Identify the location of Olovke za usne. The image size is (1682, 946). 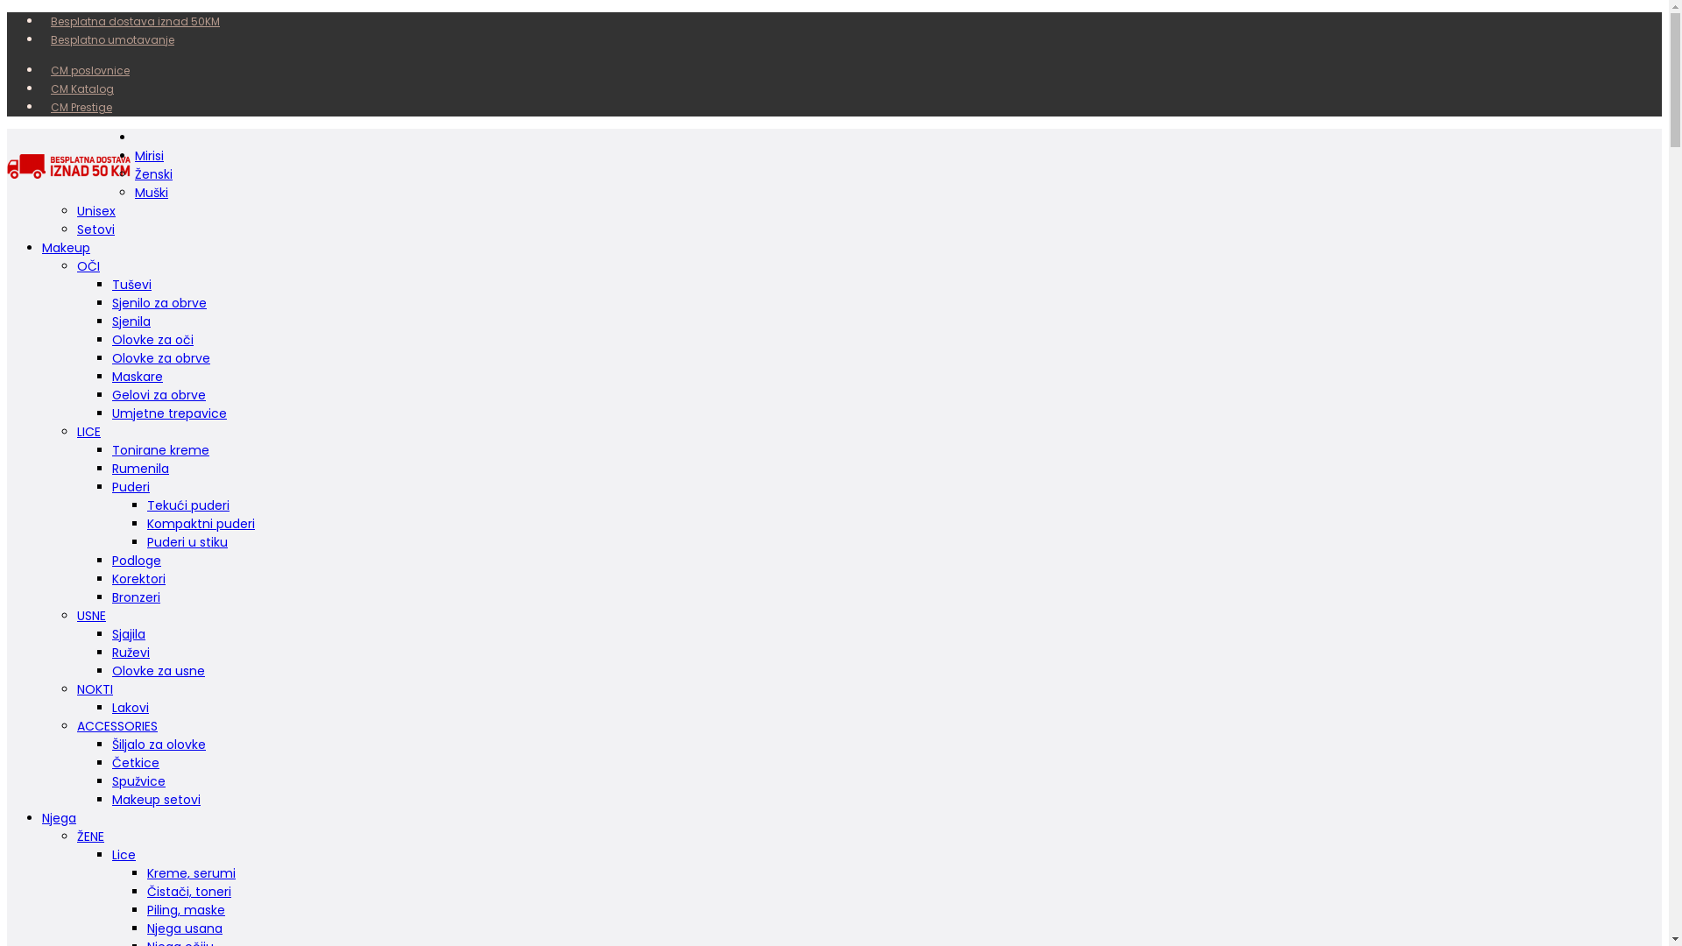
(159, 671).